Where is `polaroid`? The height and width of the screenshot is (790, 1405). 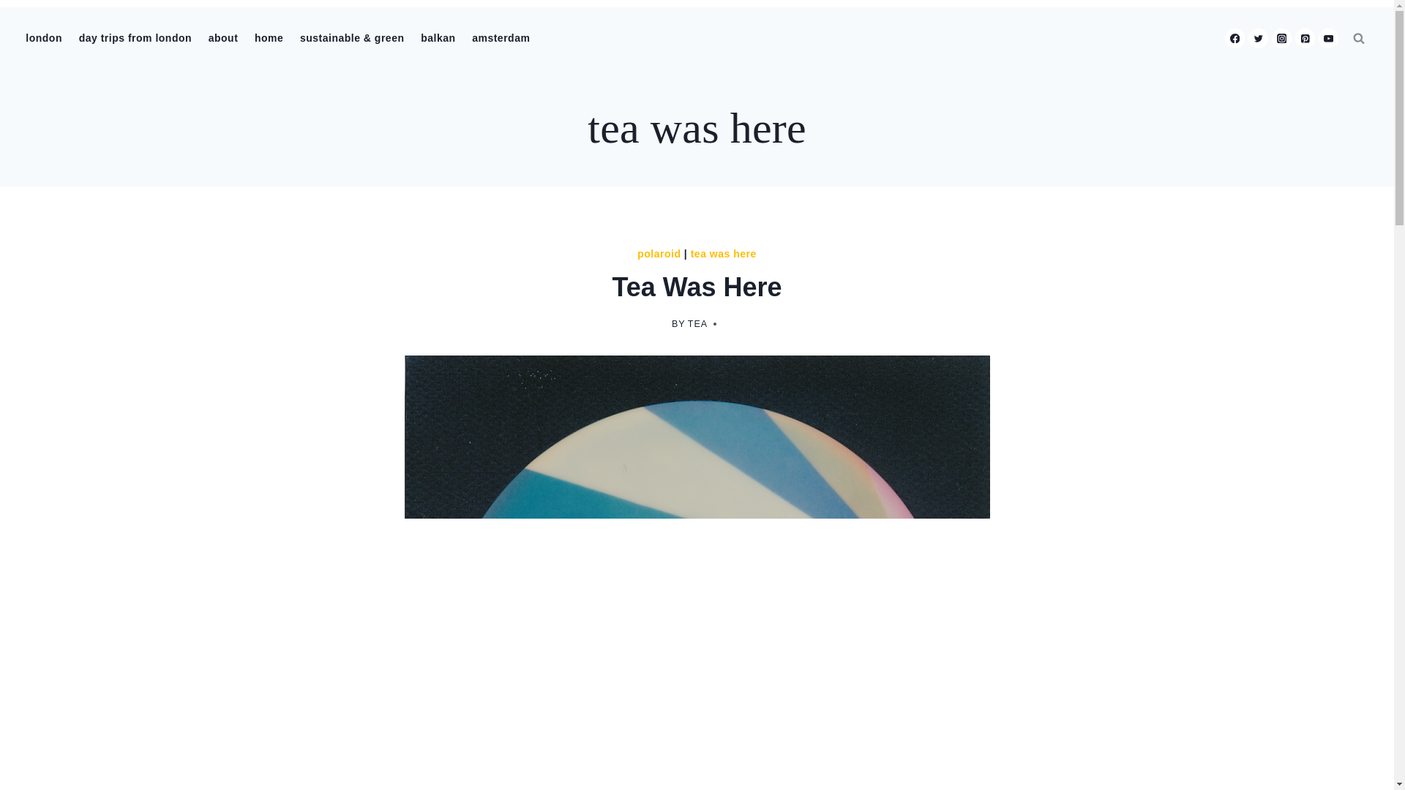 polaroid is located at coordinates (659, 254).